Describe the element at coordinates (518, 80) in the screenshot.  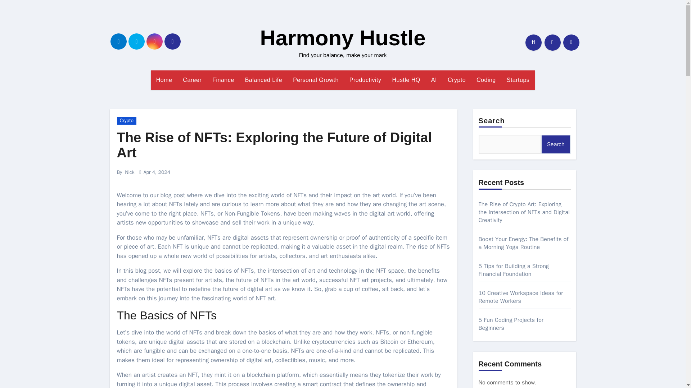
I see `Startups` at that location.